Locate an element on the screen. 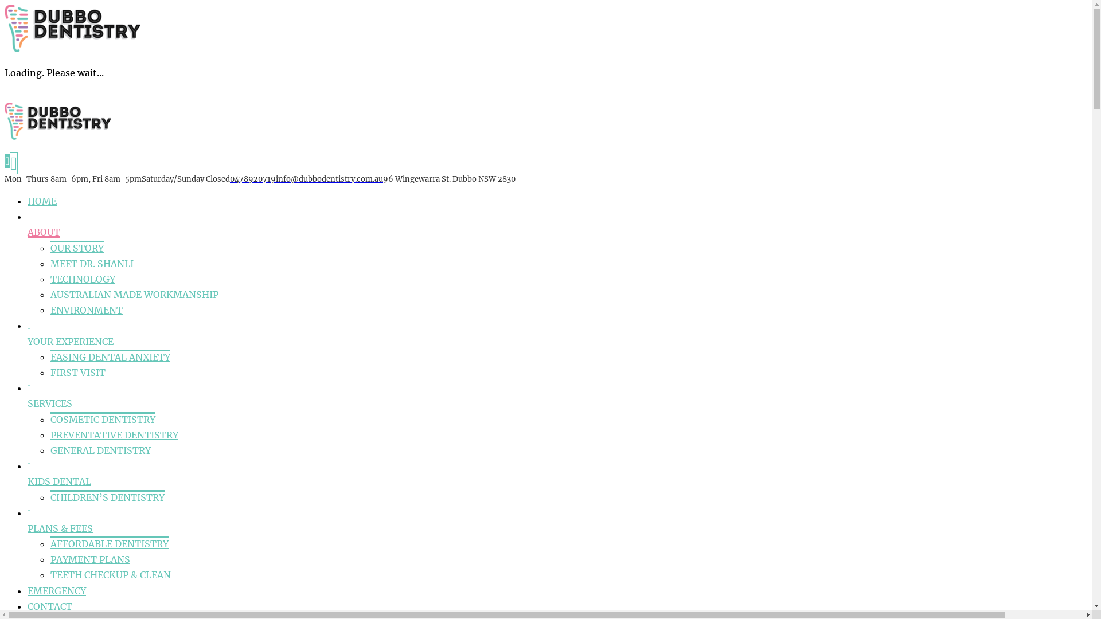 This screenshot has height=619, width=1101. COSMETIC DENTISTRY is located at coordinates (103, 418).